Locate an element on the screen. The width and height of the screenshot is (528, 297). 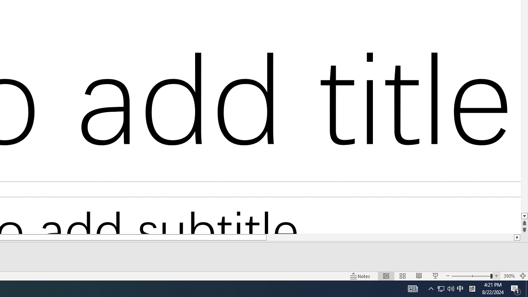
Slide Sorter is located at coordinates (403, 276).